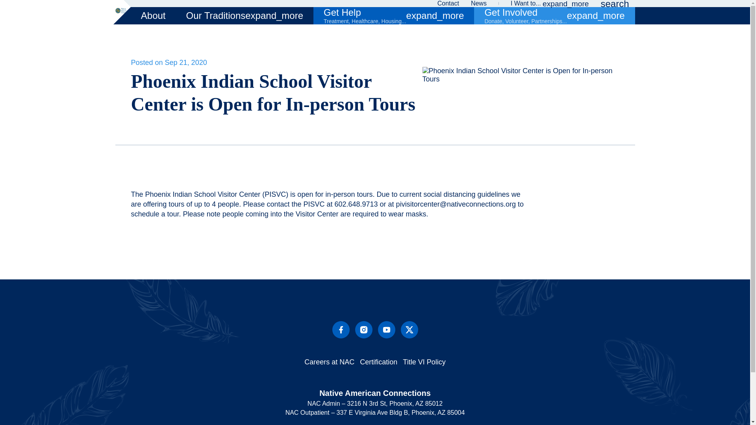 This screenshot has width=756, height=425. I want to click on Careers at NAC, so click(329, 362).